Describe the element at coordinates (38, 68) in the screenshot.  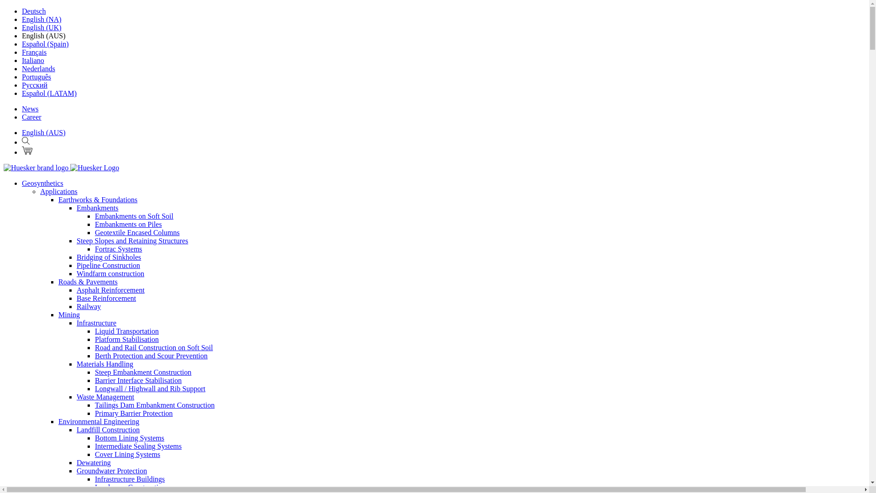
I see `Nederlands` at that location.